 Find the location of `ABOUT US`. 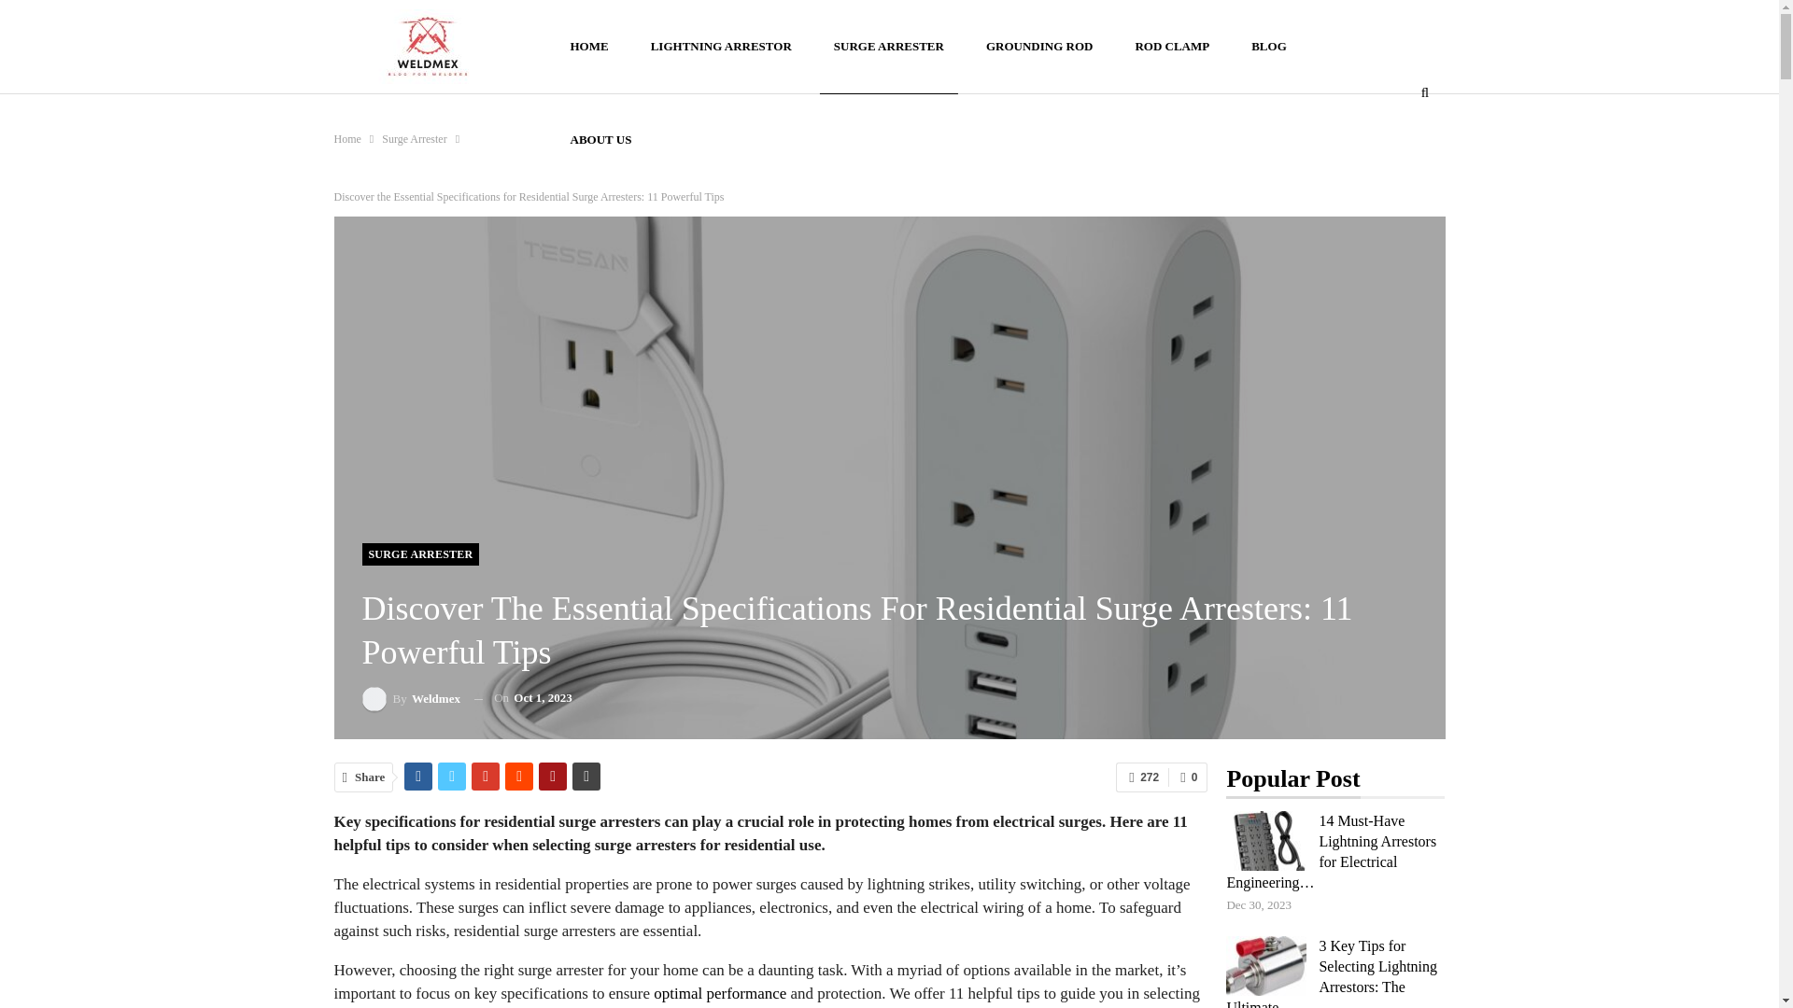

ABOUT US is located at coordinates (600, 140).